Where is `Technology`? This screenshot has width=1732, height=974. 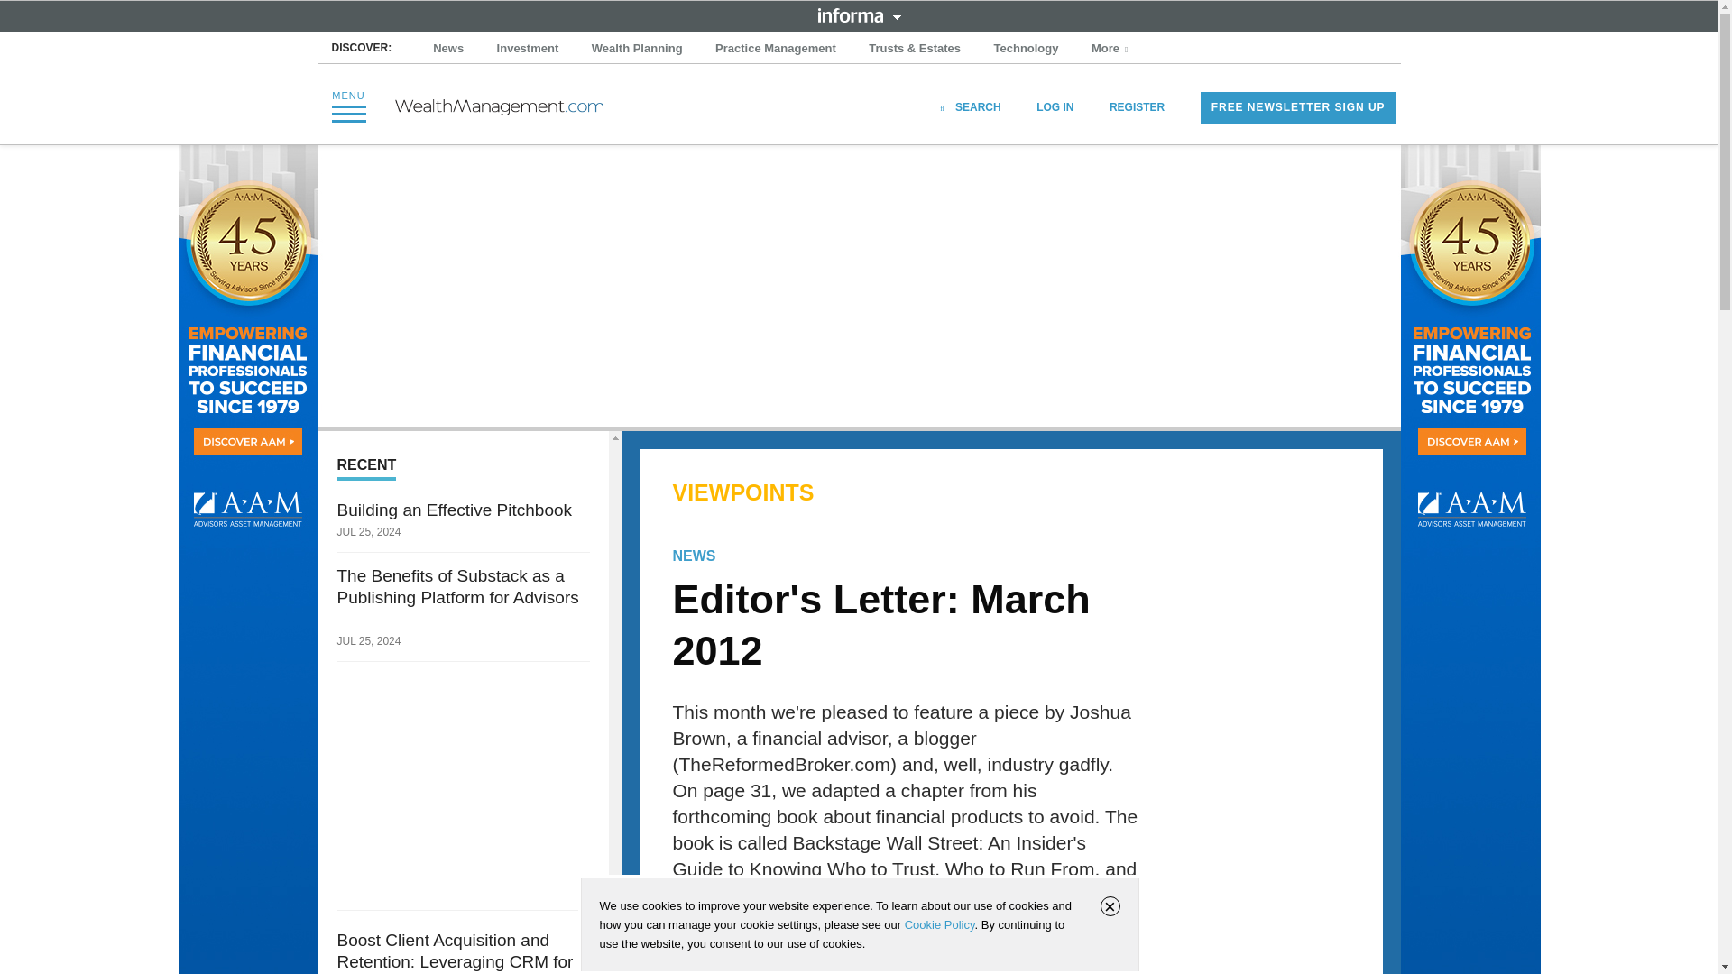 Technology is located at coordinates (1027, 49).